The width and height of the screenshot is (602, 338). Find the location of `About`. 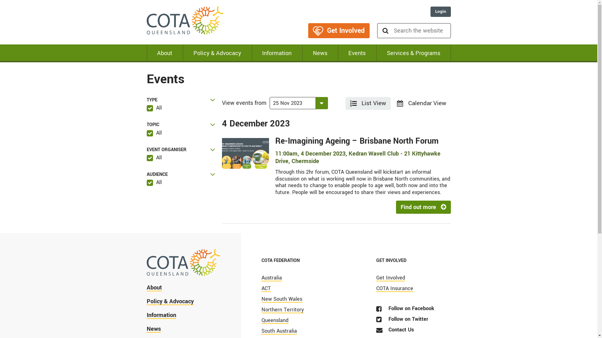

About is located at coordinates (165, 53).